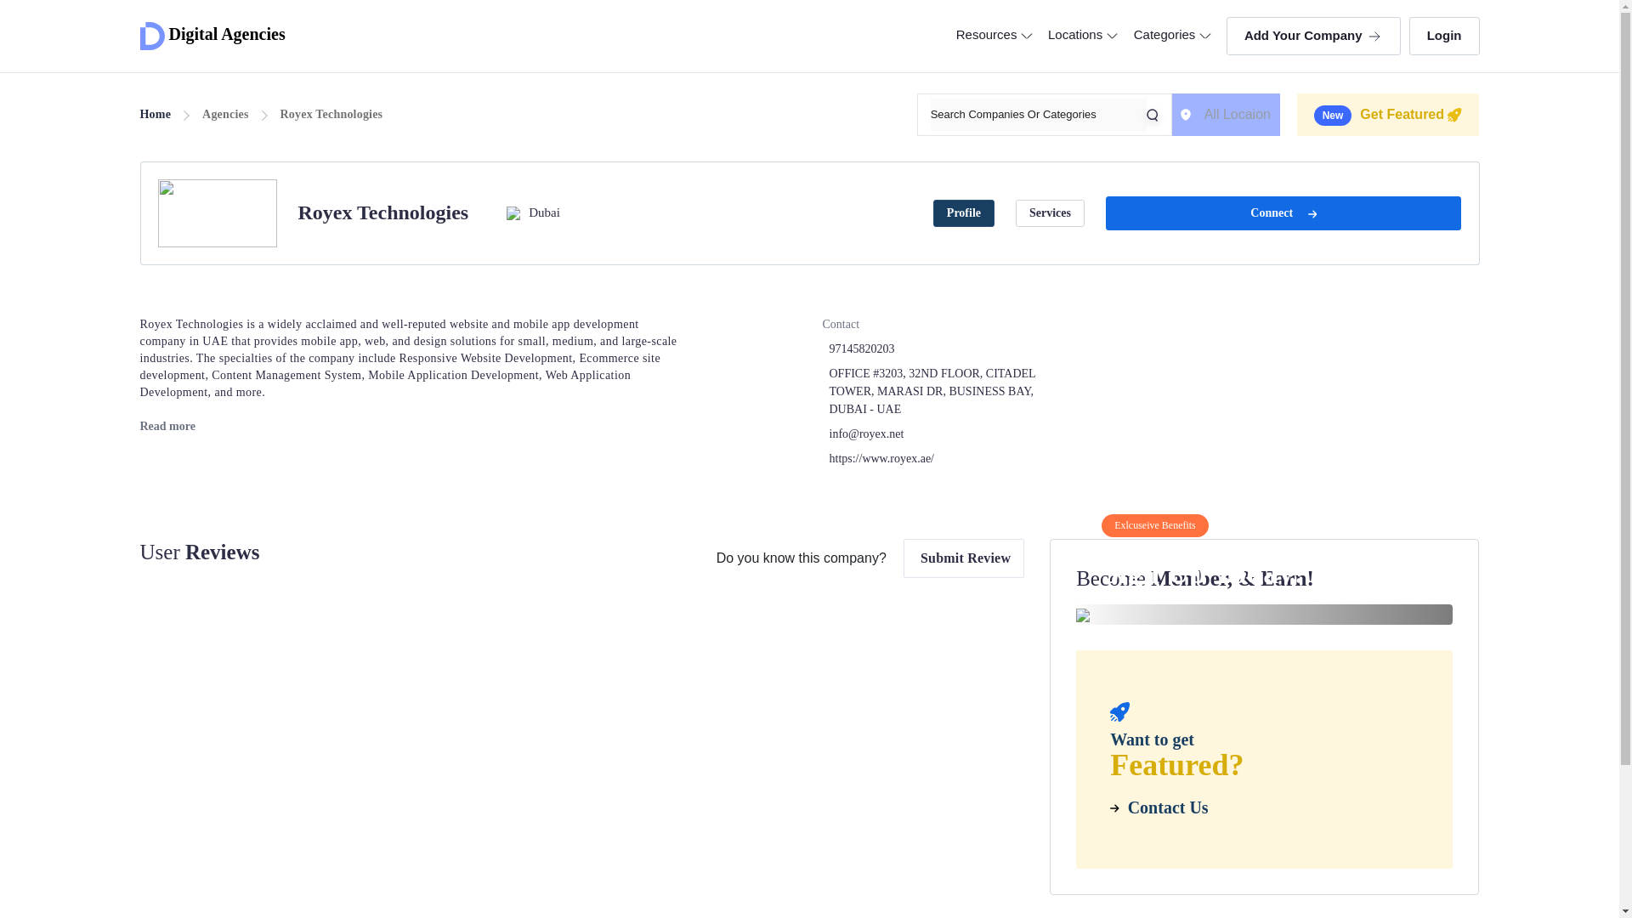 Image resolution: width=1632 pixels, height=918 pixels. What do you see at coordinates (211, 36) in the screenshot?
I see `Digital Agencies` at bounding box center [211, 36].